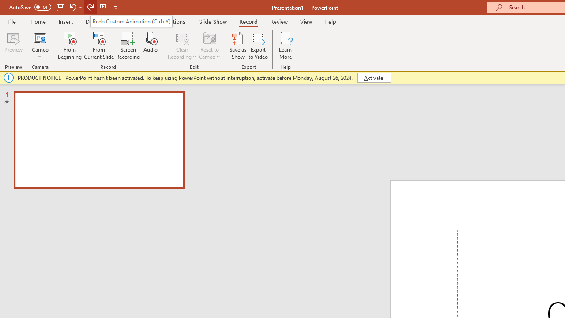 The image size is (565, 318). Describe the element at coordinates (128, 45) in the screenshot. I see `Screen Recording` at that location.